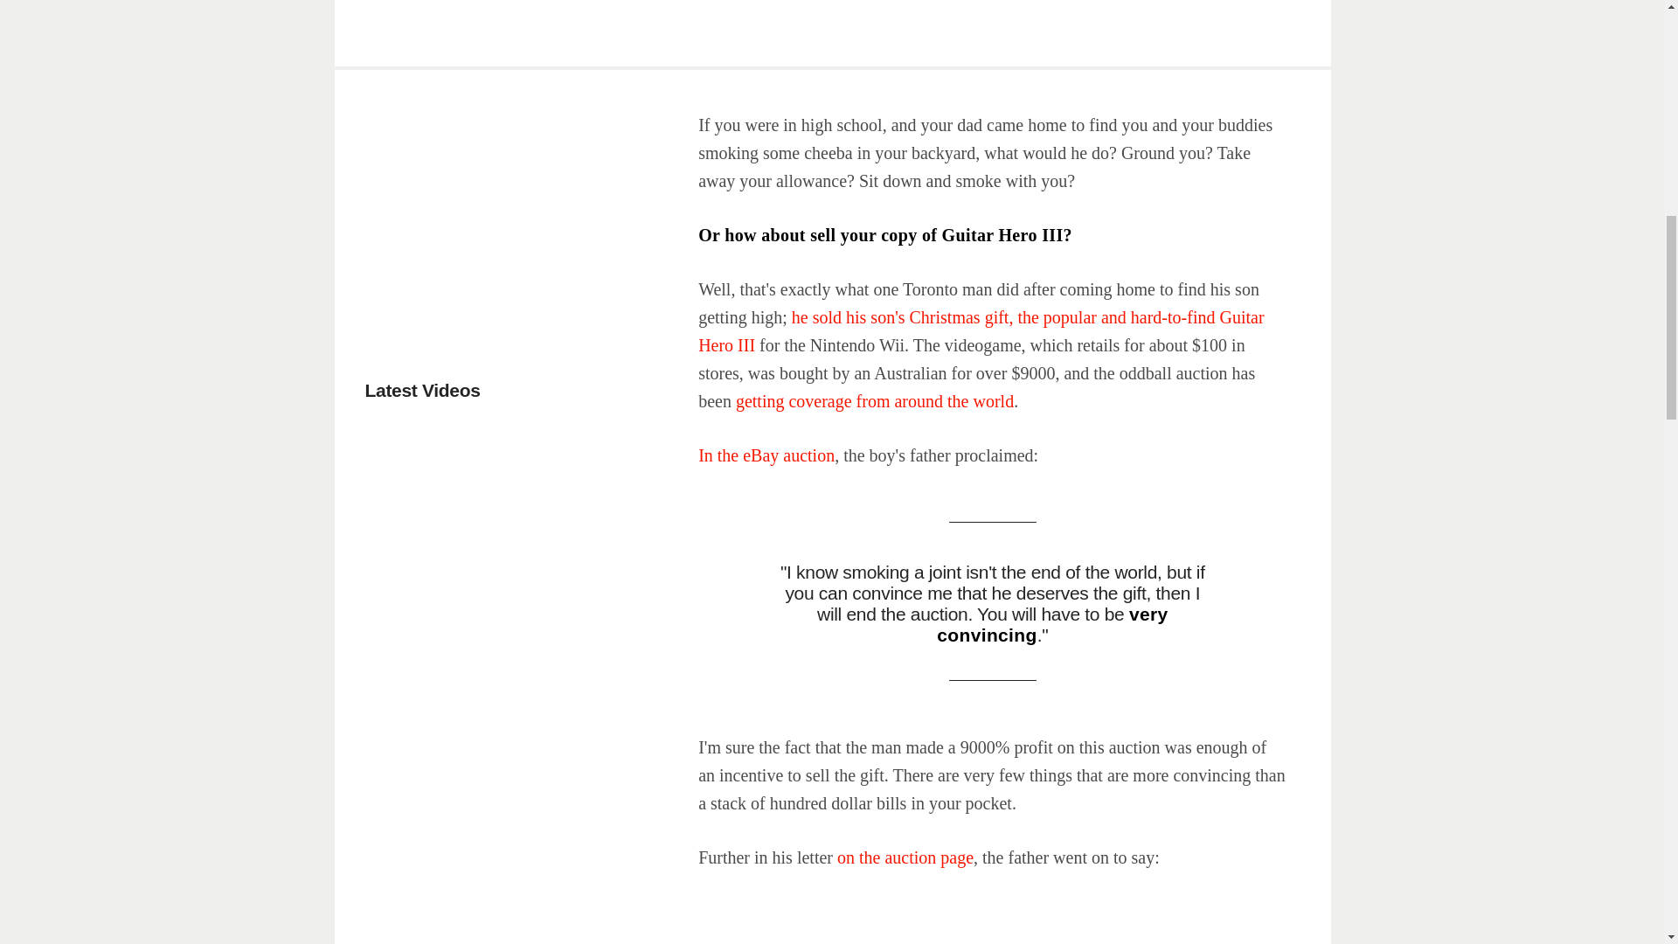 This screenshot has height=944, width=1678. I want to click on the world, so click(981, 400).